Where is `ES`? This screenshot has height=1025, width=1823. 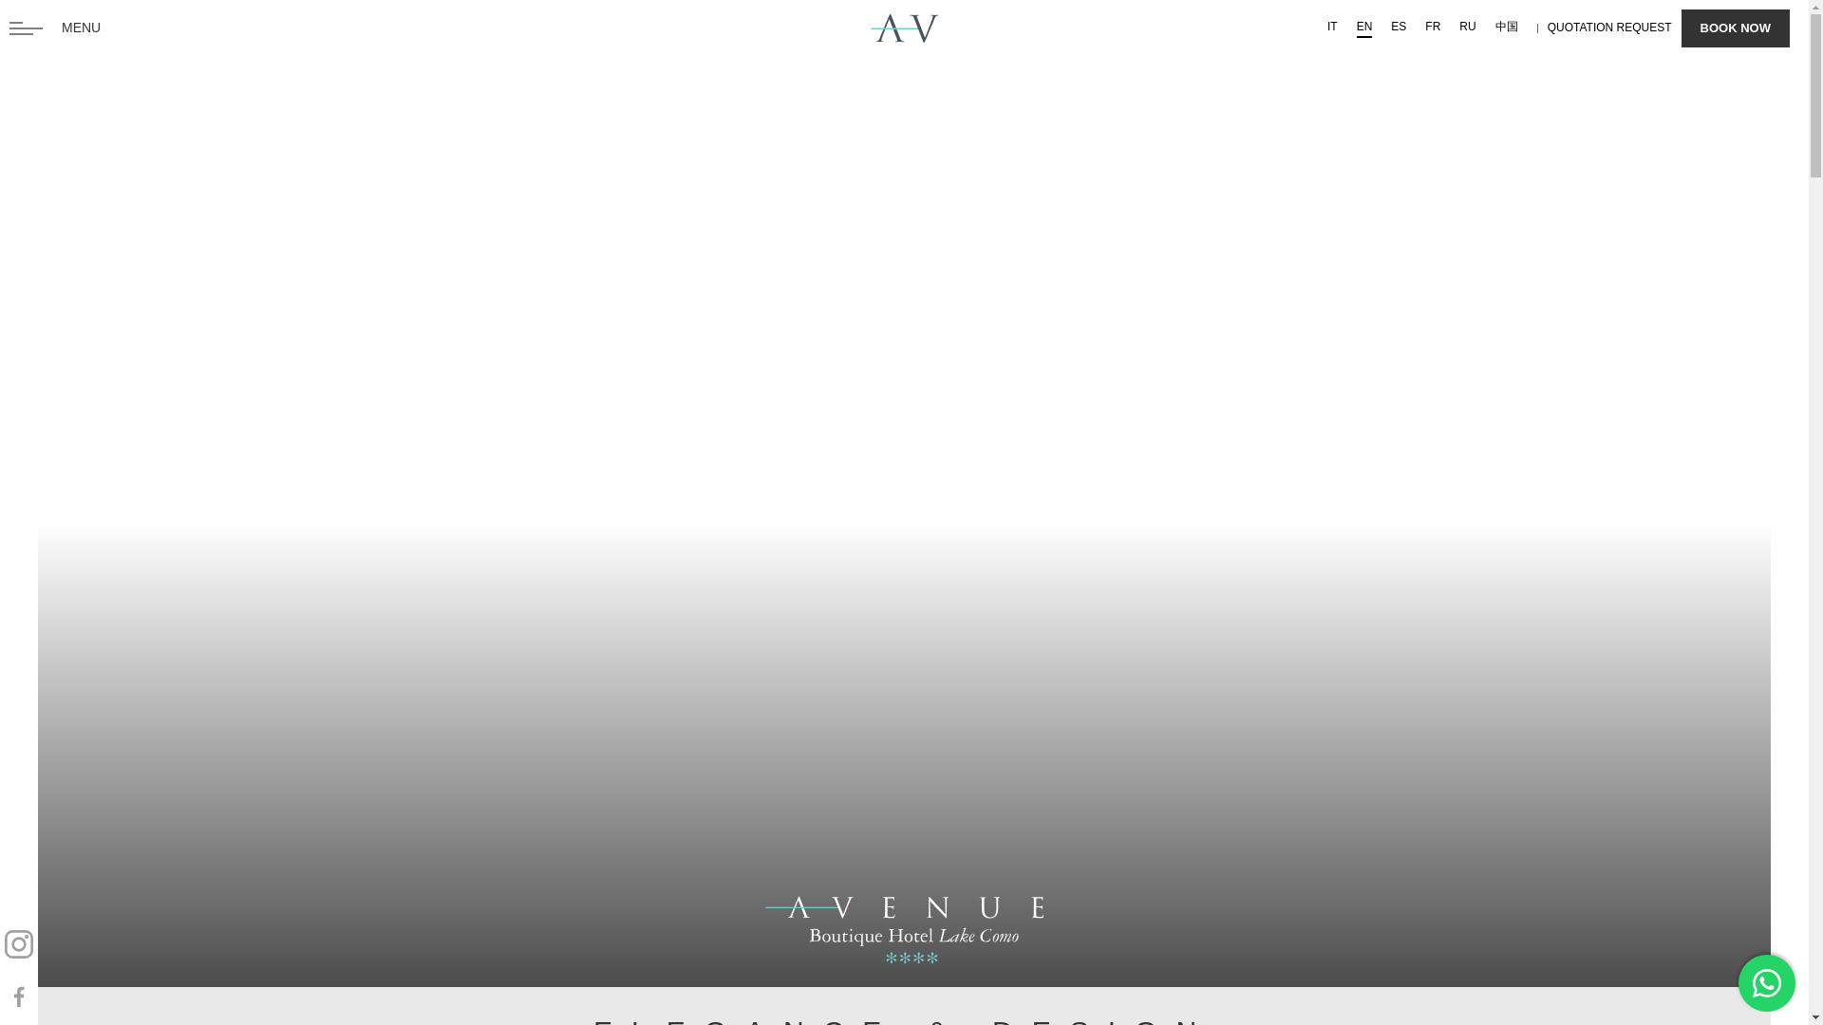
ES is located at coordinates (1399, 28).